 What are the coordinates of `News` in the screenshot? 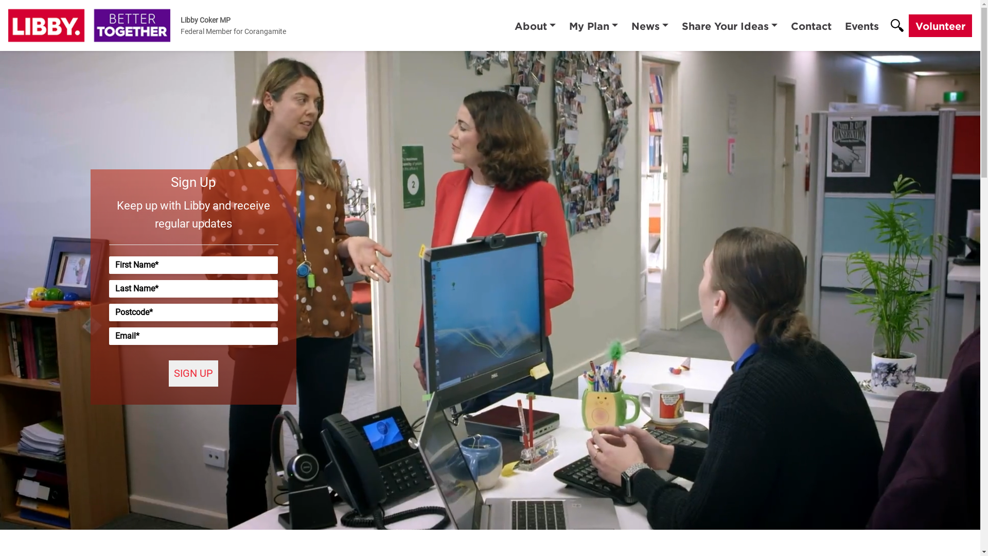 It's located at (650, 26).